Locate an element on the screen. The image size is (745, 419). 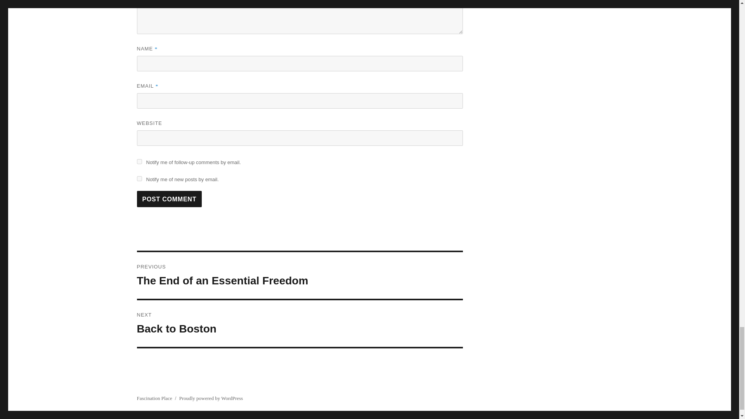
Proudly powered by WordPress is located at coordinates (300, 324).